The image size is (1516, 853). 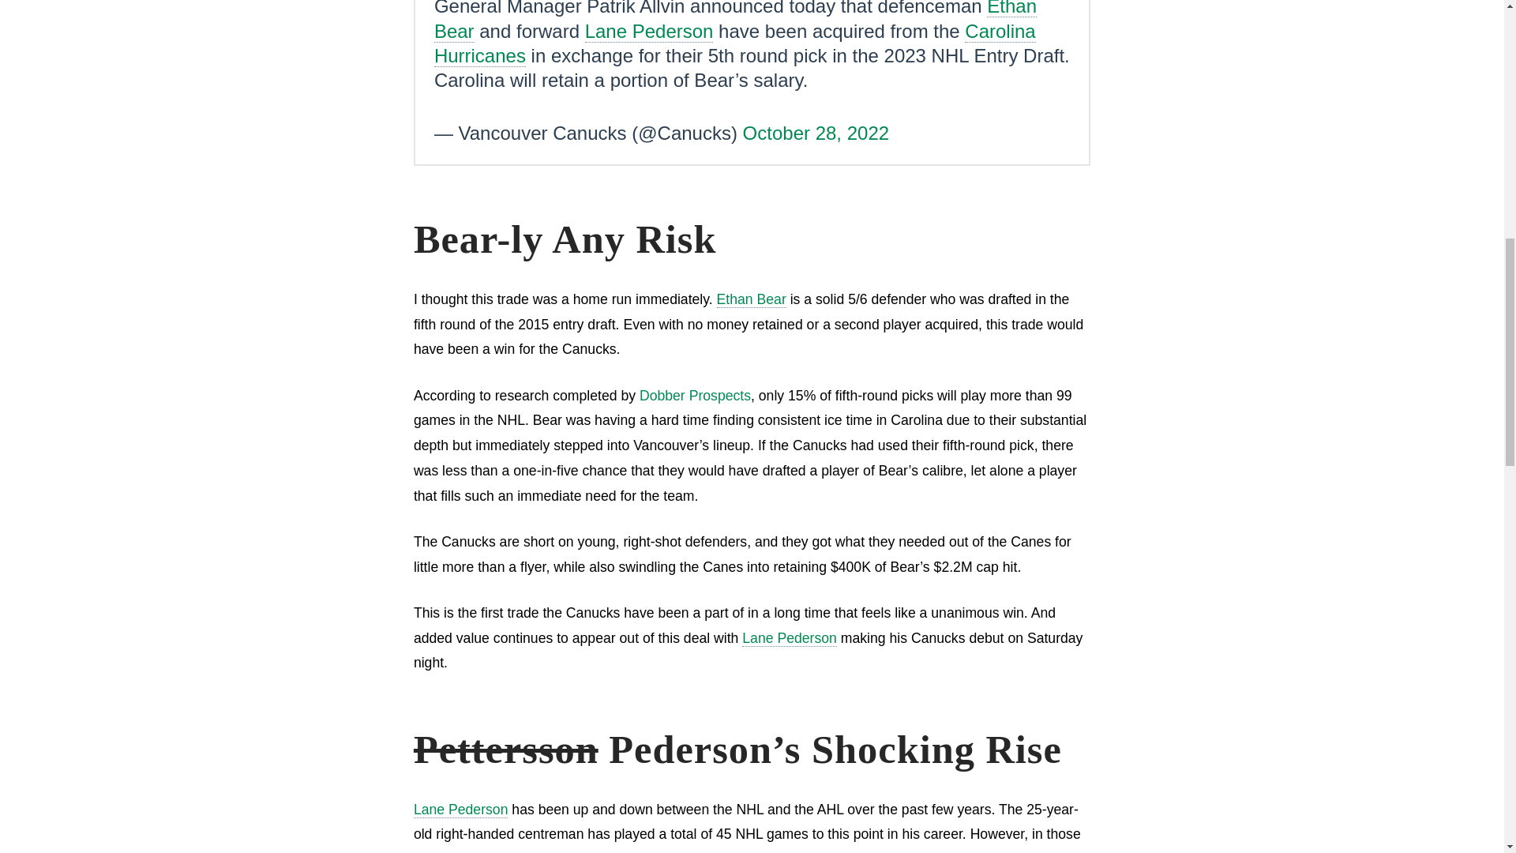 What do you see at coordinates (790, 638) in the screenshot?
I see `Lane Pederson` at bounding box center [790, 638].